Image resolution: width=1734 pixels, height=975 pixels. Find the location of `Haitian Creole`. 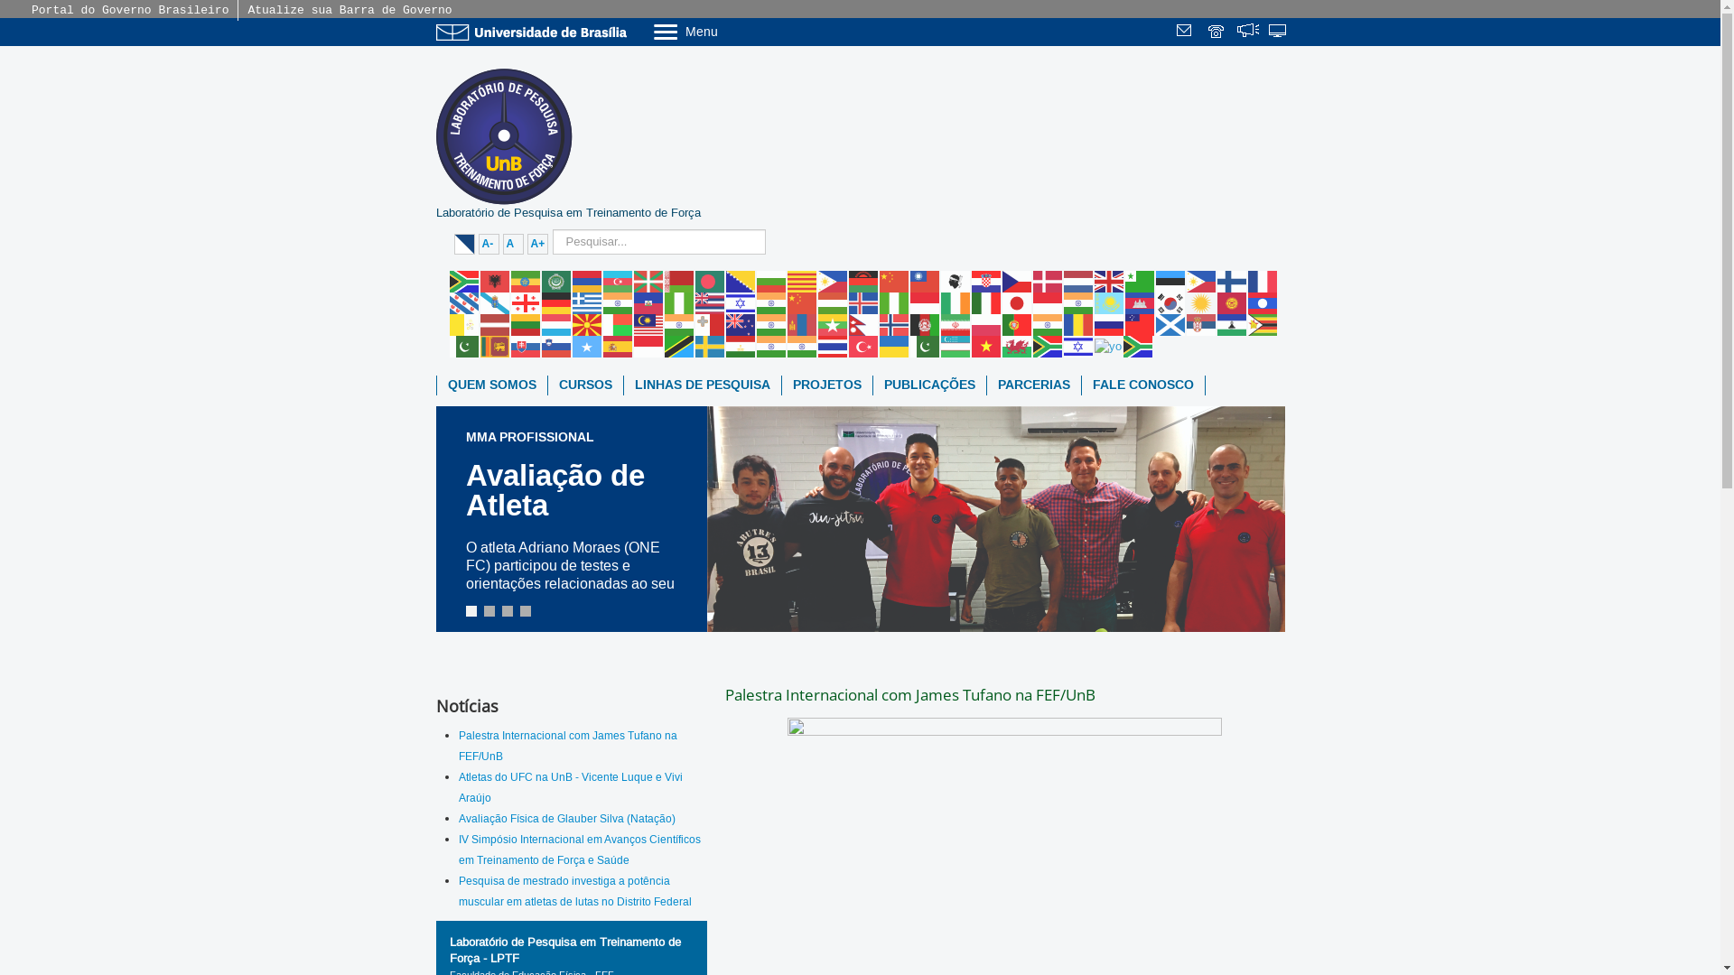

Haitian Creole is located at coordinates (649, 302).